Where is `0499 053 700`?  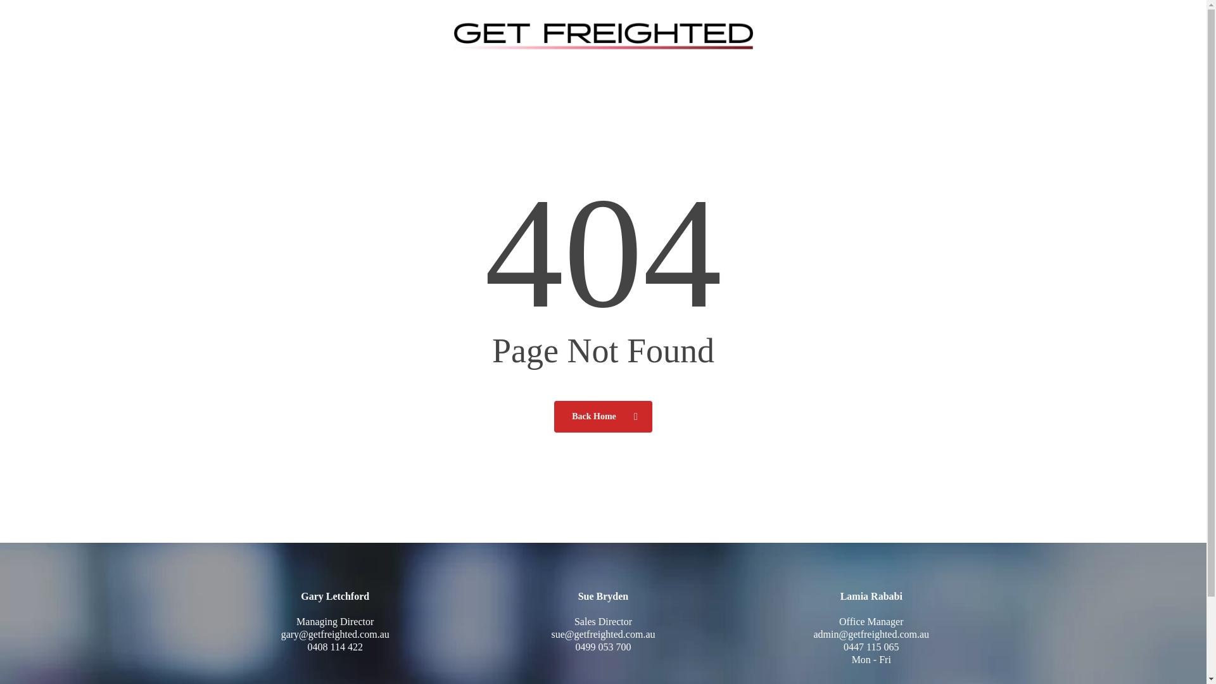
0499 053 700 is located at coordinates (603, 647).